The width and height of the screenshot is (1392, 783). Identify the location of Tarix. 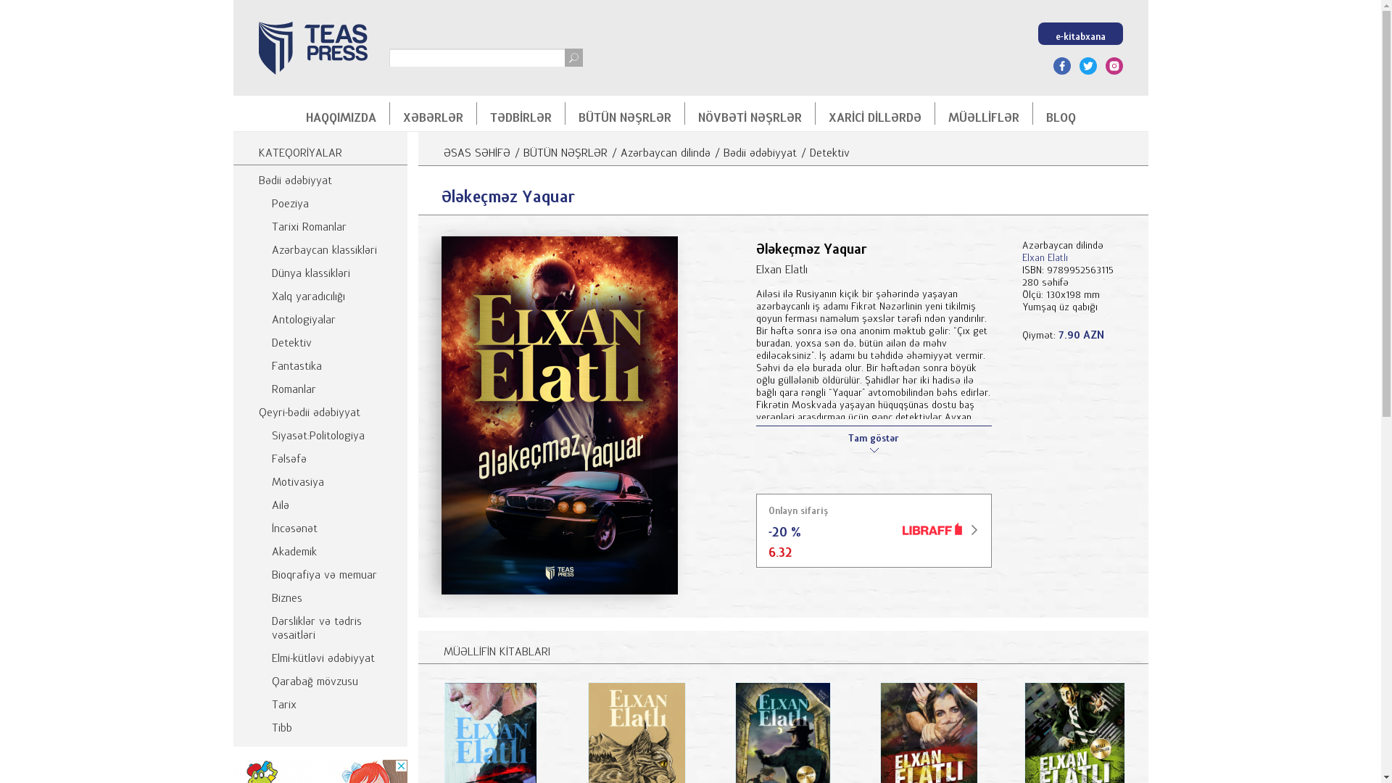
(320, 701).